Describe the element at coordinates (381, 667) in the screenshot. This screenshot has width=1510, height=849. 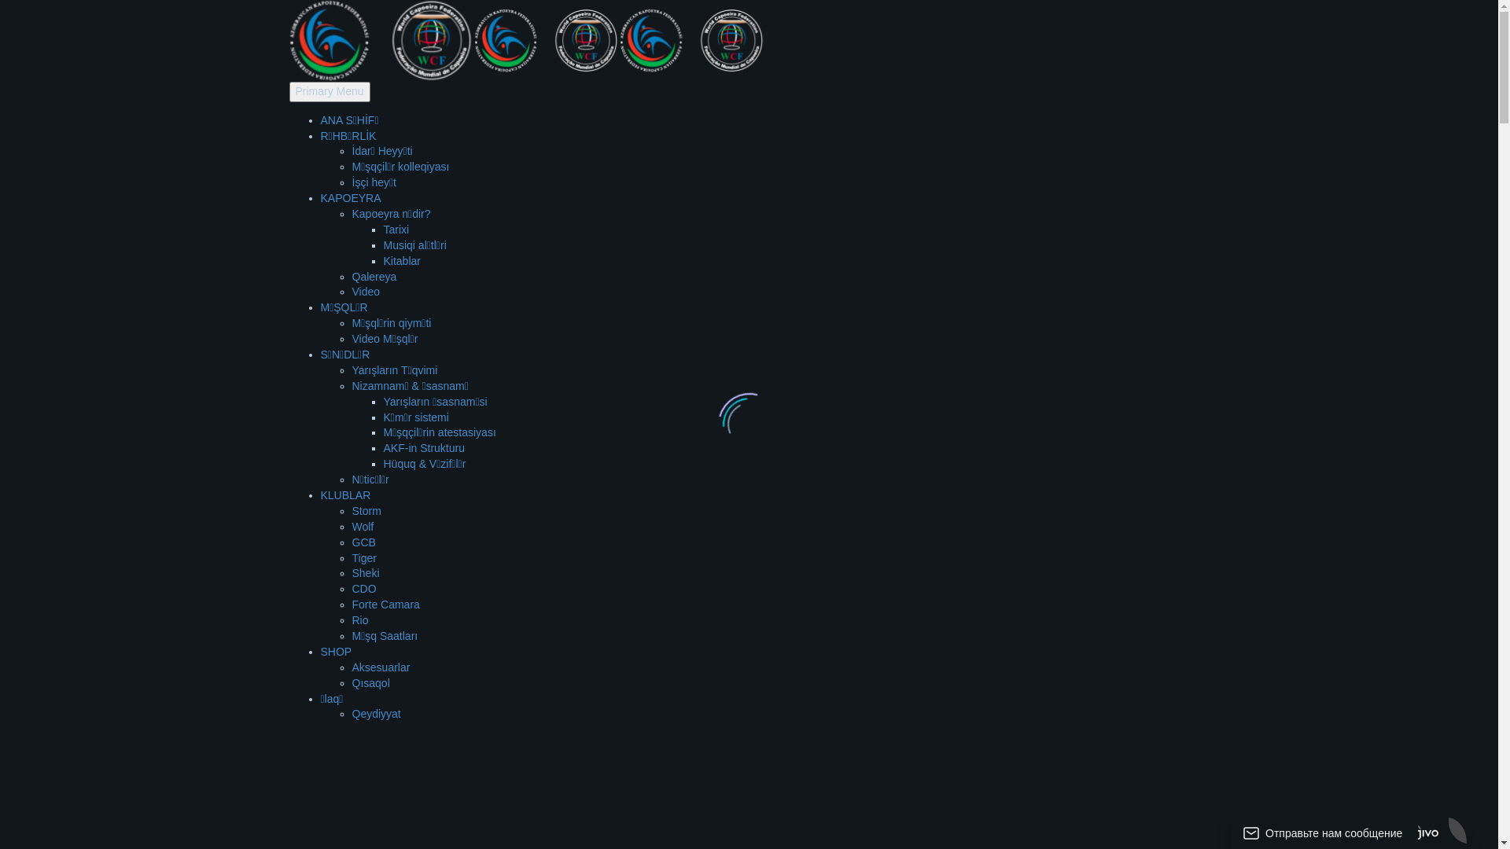
I see `Aksesuarlar` at that location.